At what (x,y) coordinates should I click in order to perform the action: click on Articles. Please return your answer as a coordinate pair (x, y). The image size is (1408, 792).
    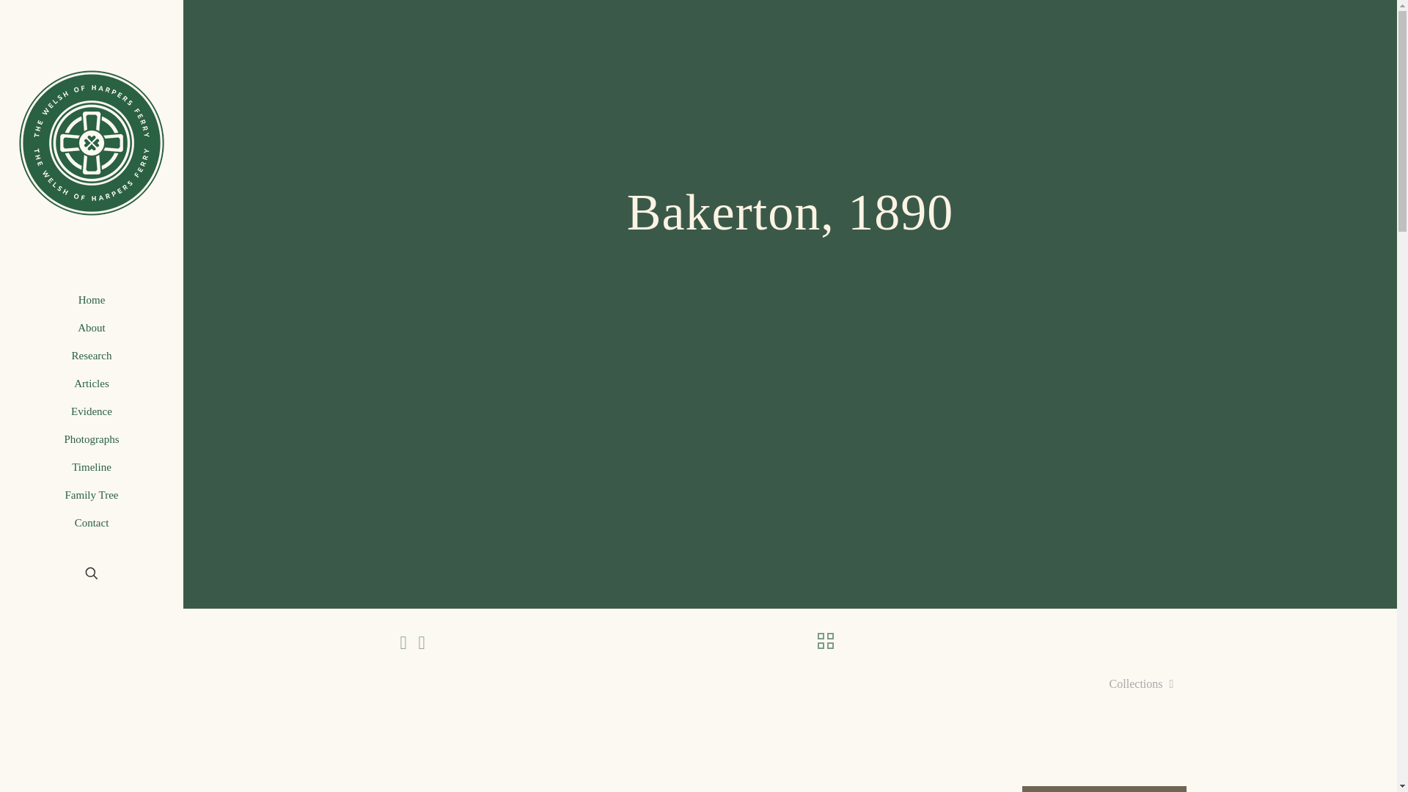
    Looking at the image, I should click on (91, 384).